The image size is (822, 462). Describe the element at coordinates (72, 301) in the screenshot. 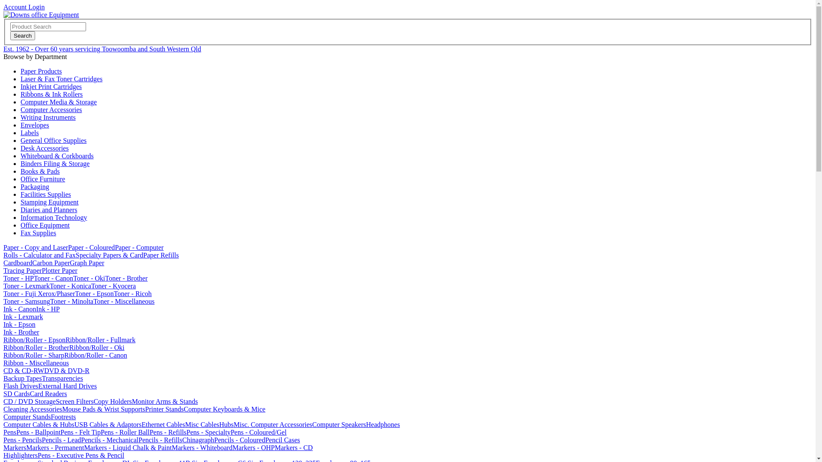

I see `Toner - Minolta` at that location.